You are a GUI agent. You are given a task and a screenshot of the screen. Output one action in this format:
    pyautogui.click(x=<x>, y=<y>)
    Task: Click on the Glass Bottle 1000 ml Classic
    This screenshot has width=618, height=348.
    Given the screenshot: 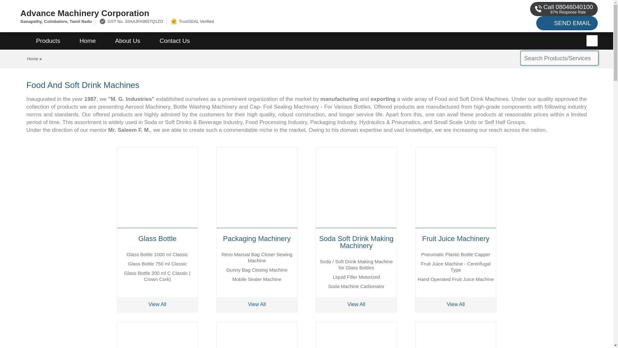 What is the action you would take?
    pyautogui.click(x=157, y=254)
    